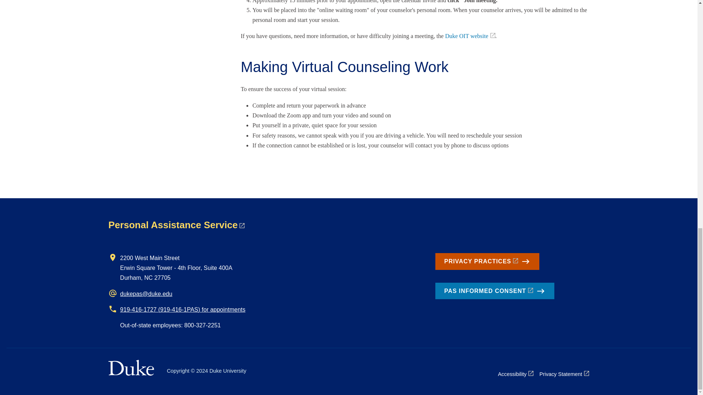 The image size is (703, 395). What do you see at coordinates (470, 36) in the screenshot?
I see `Duke OIT website` at bounding box center [470, 36].